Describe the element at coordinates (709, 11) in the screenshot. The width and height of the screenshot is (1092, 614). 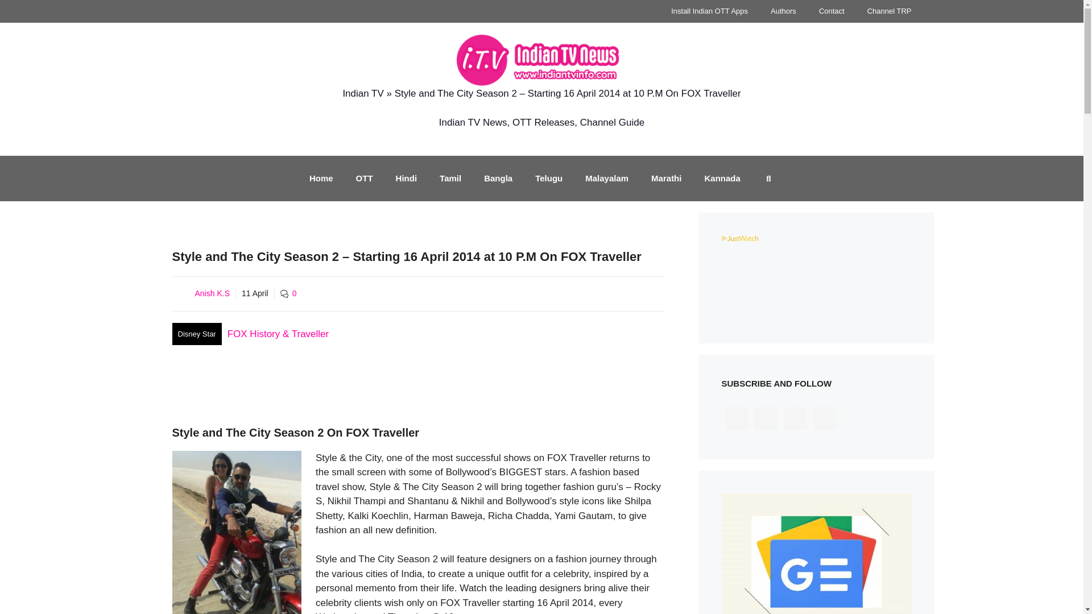
I see `Download Free Indian OTT Apps` at that location.